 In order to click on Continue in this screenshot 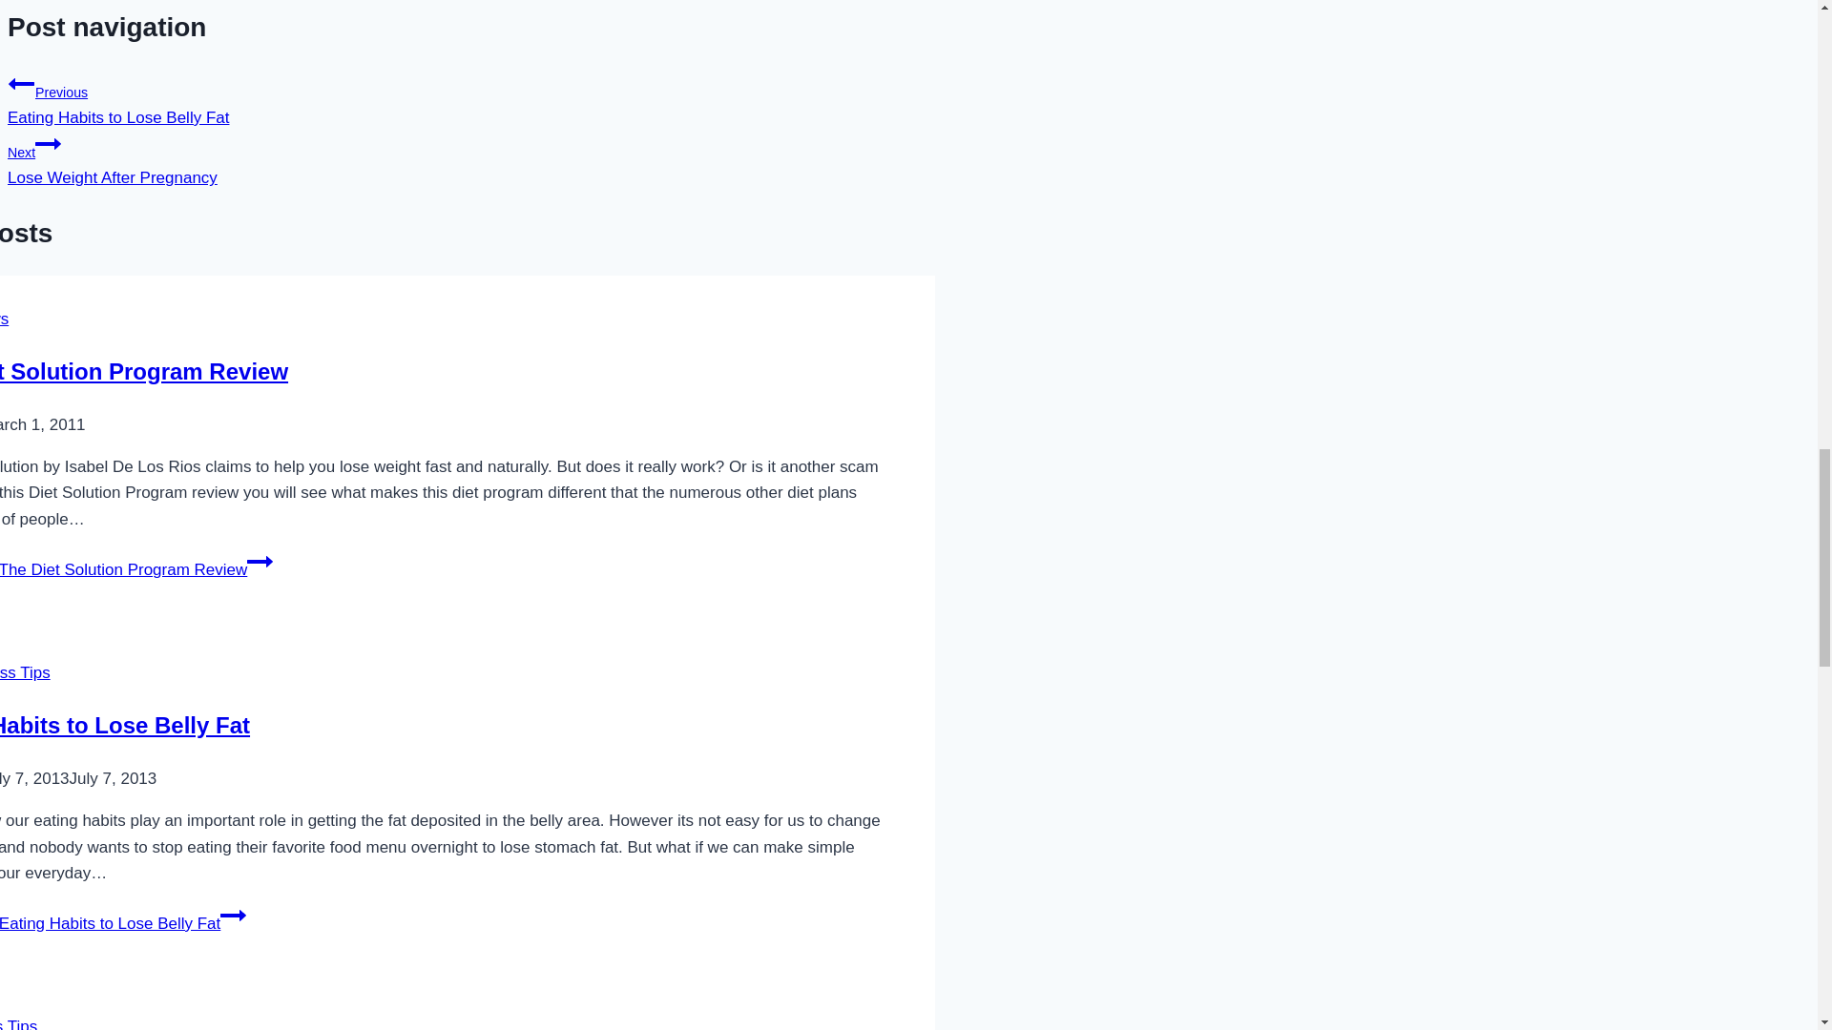, I will do `click(260, 561)`.